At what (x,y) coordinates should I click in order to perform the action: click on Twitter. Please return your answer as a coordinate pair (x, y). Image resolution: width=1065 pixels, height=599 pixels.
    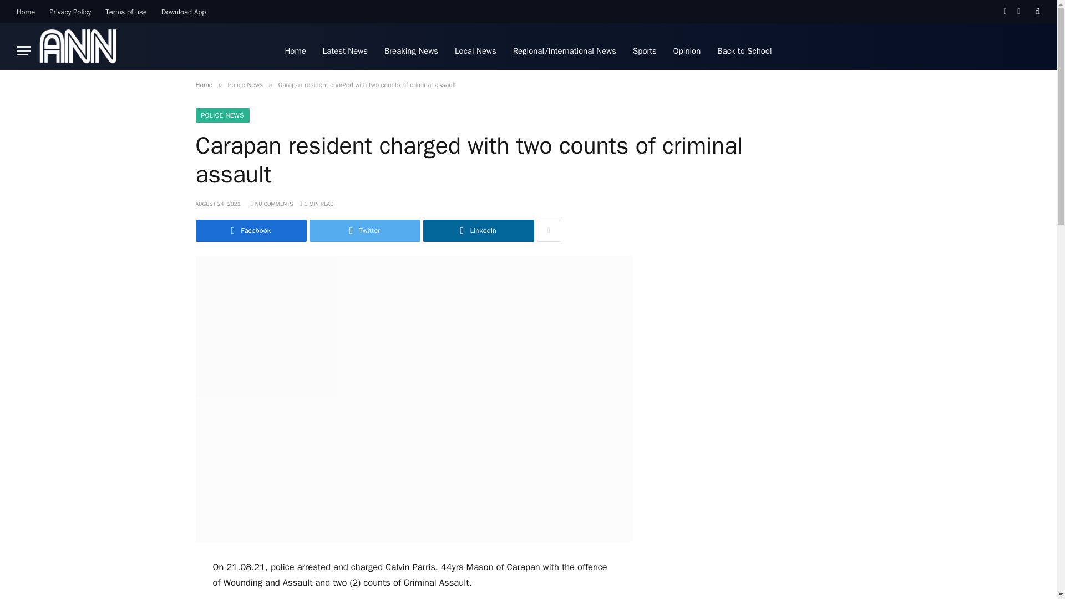
    Looking at the image, I should click on (365, 231).